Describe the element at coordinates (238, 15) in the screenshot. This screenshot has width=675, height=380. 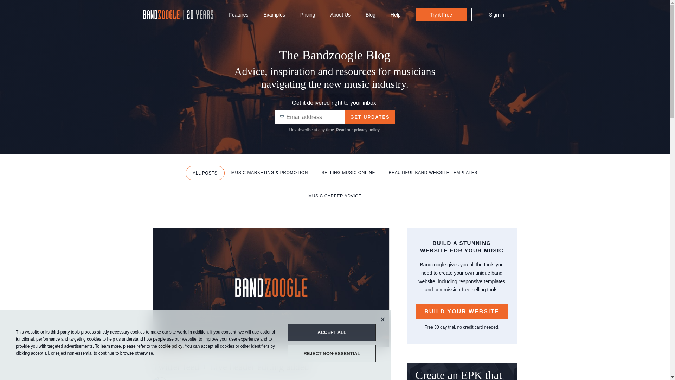
I see `Features` at that location.